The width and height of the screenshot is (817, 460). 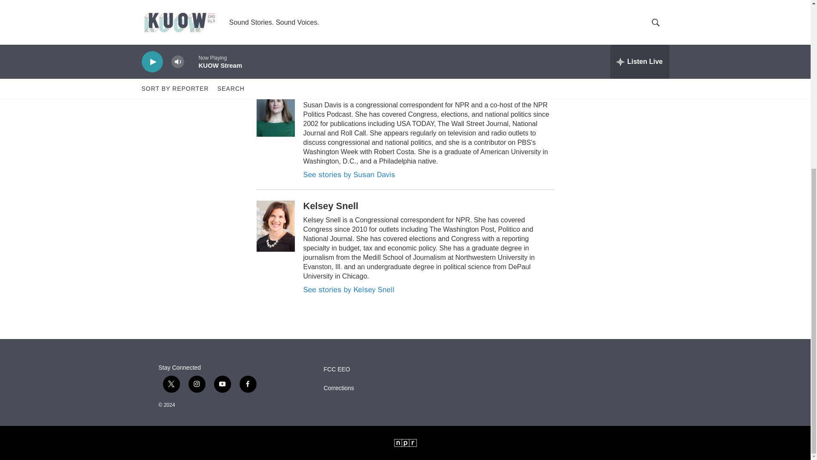 I want to click on youtube, so click(x=222, y=384).